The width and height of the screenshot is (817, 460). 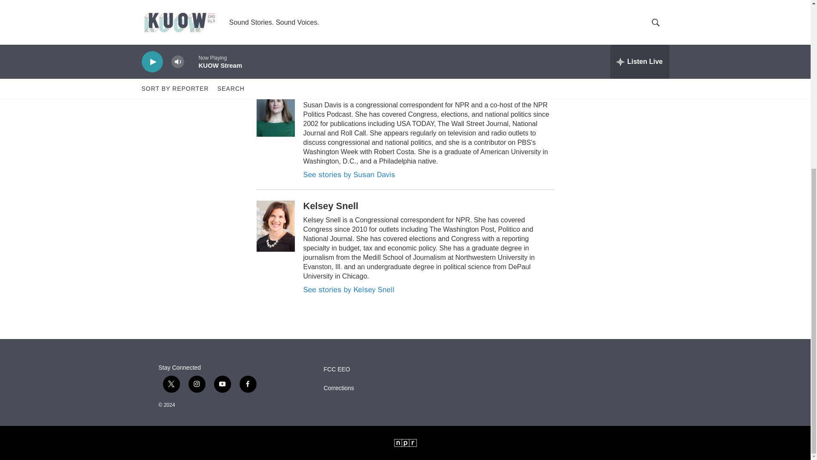 I want to click on youtube, so click(x=222, y=384).